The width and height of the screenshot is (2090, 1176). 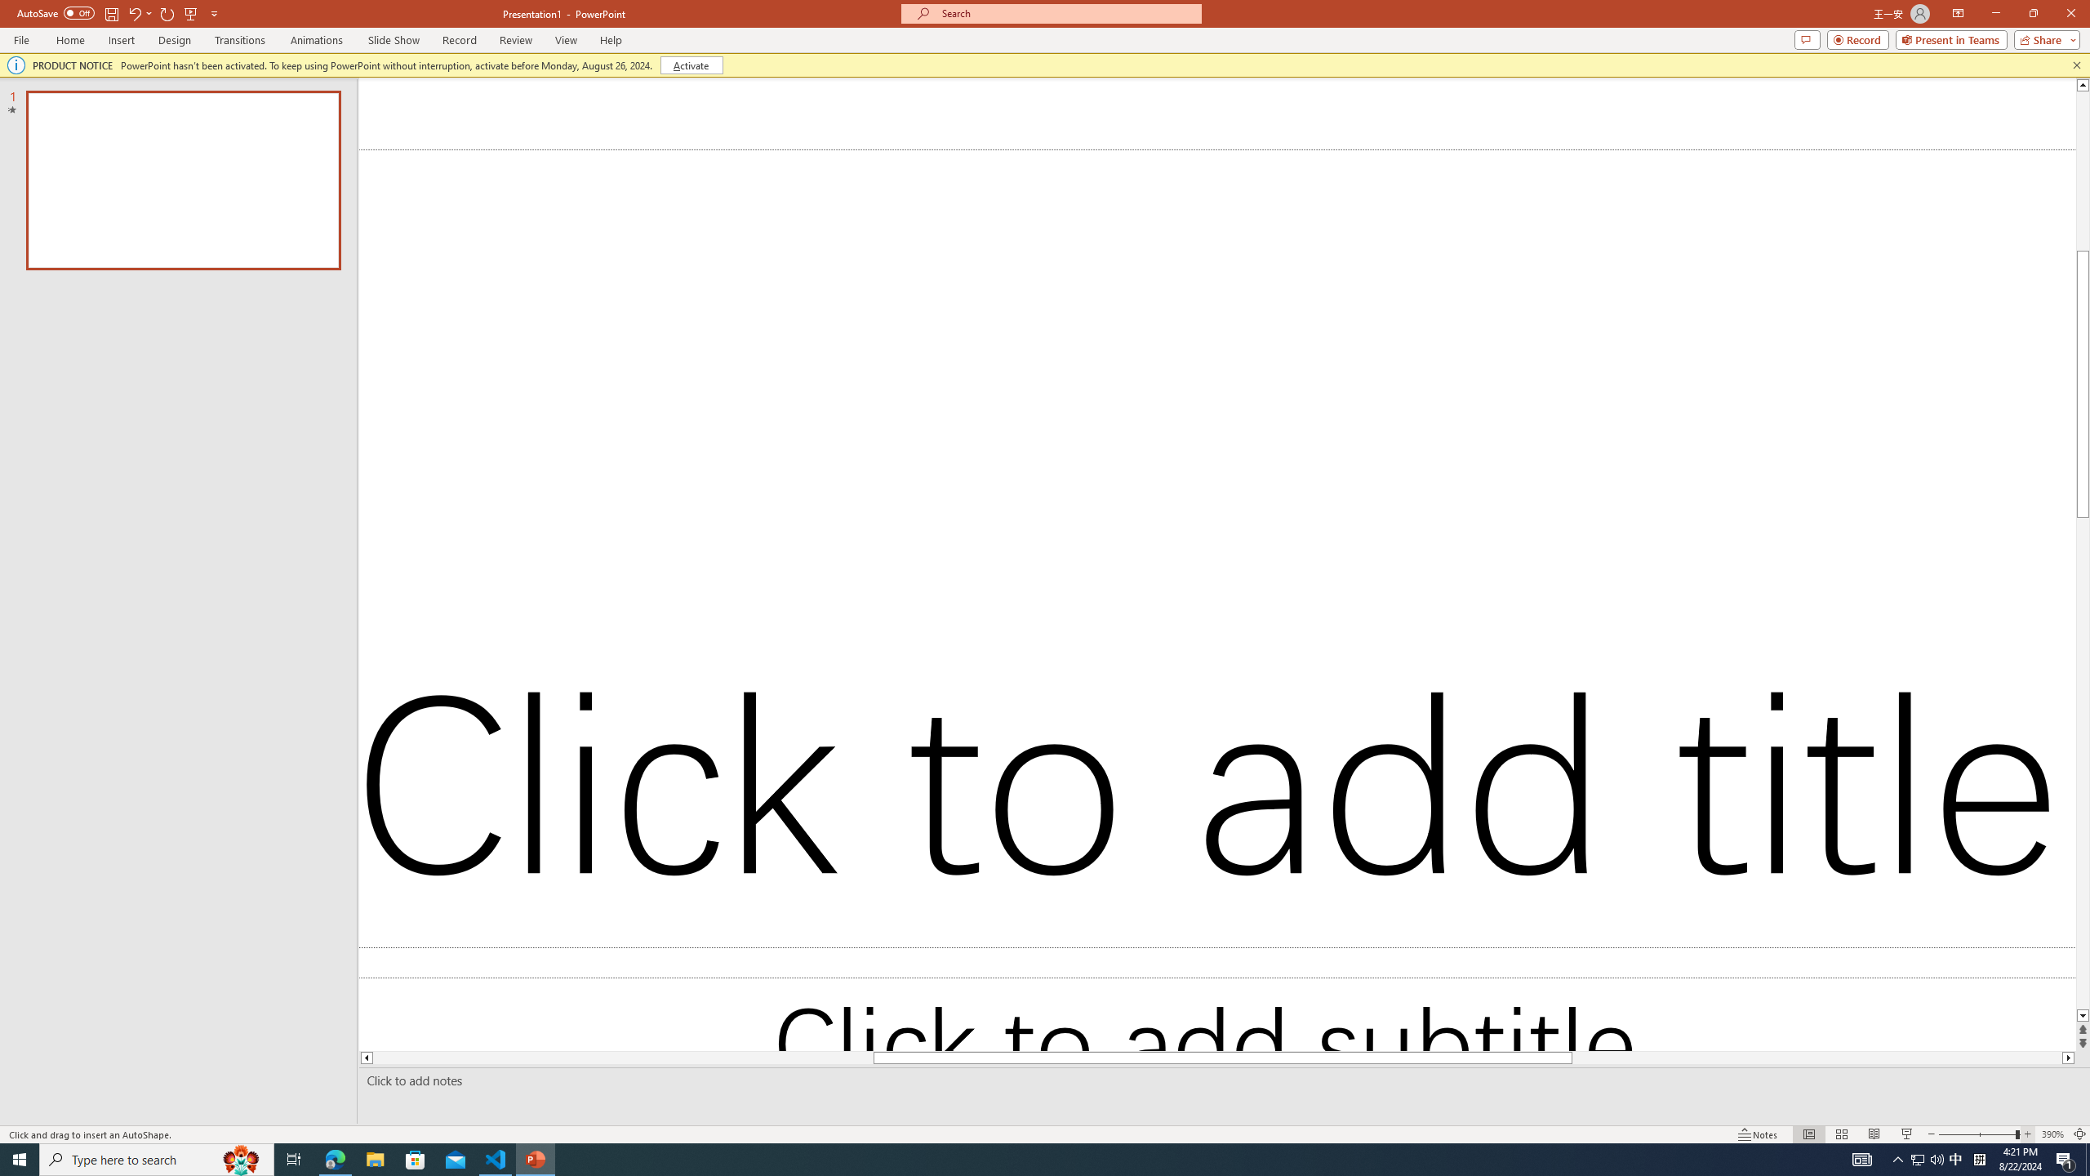 What do you see at coordinates (1759, 1134) in the screenshot?
I see `Notes ` at bounding box center [1759, 1134].